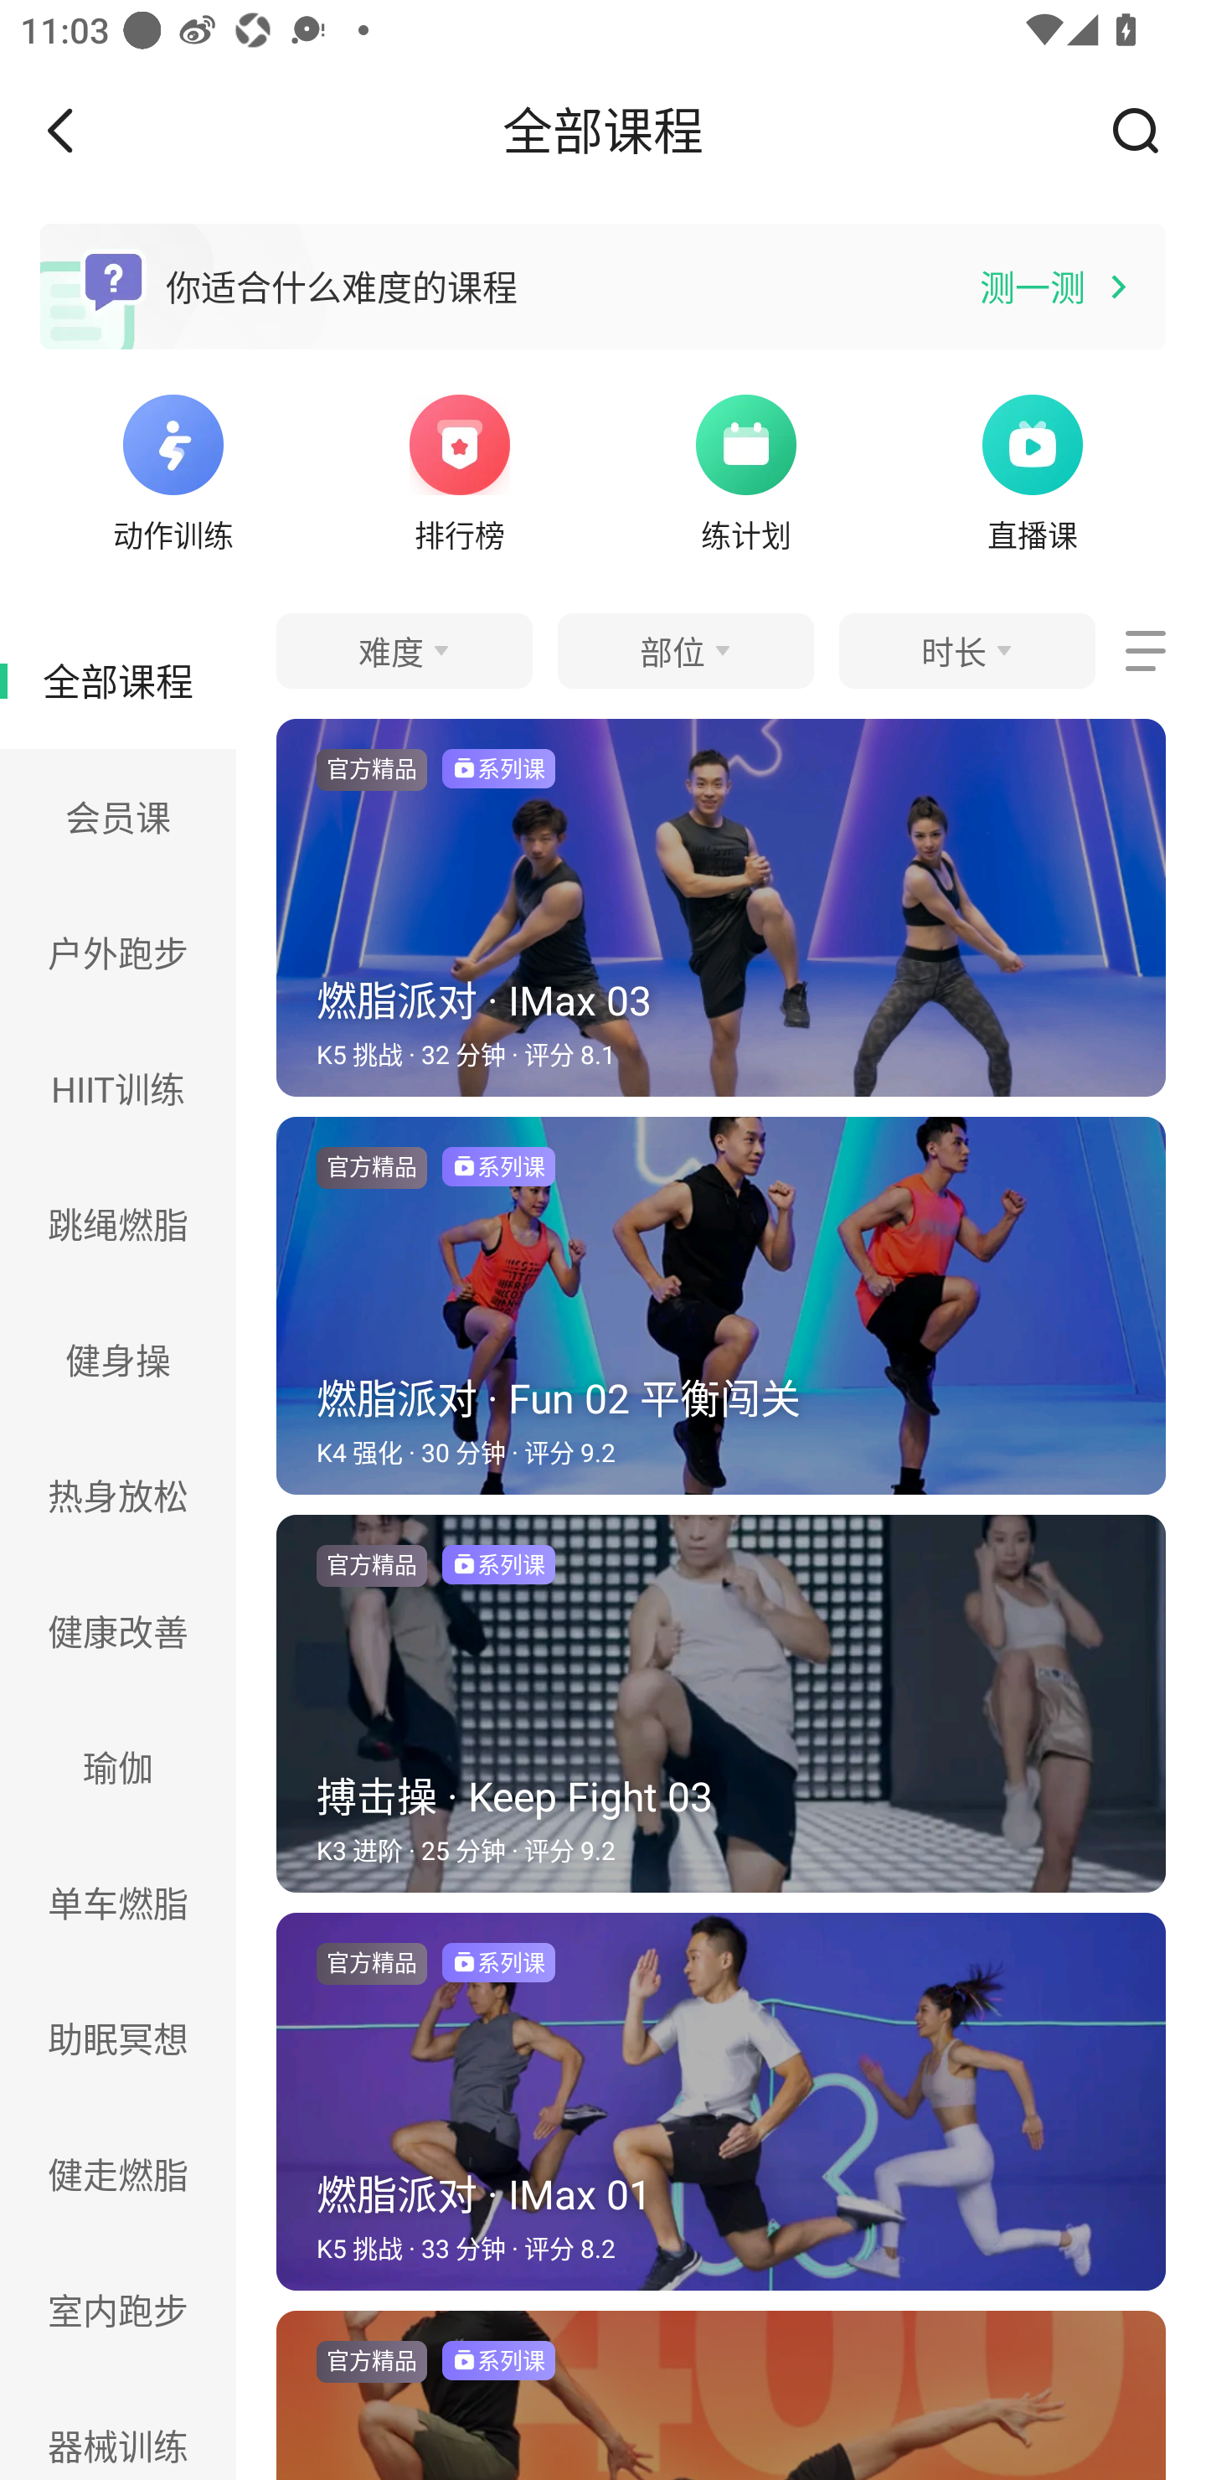 Image resolution: width=1206 pixels, height=2480 pixels. Describe the element at coordinates (118, 952) in the screenshot. I see `户外跑步` at that location.